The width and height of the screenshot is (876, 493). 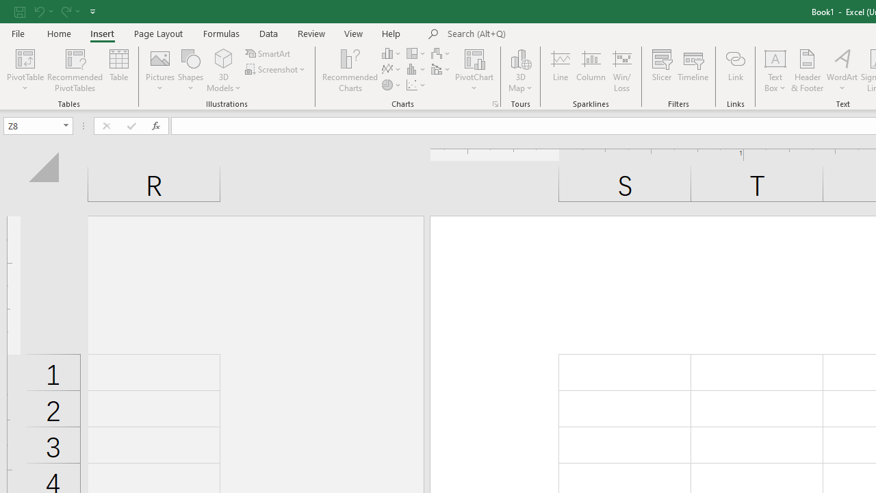 I want to click on Insert Statistic Chart, so click(x=417, y=70).